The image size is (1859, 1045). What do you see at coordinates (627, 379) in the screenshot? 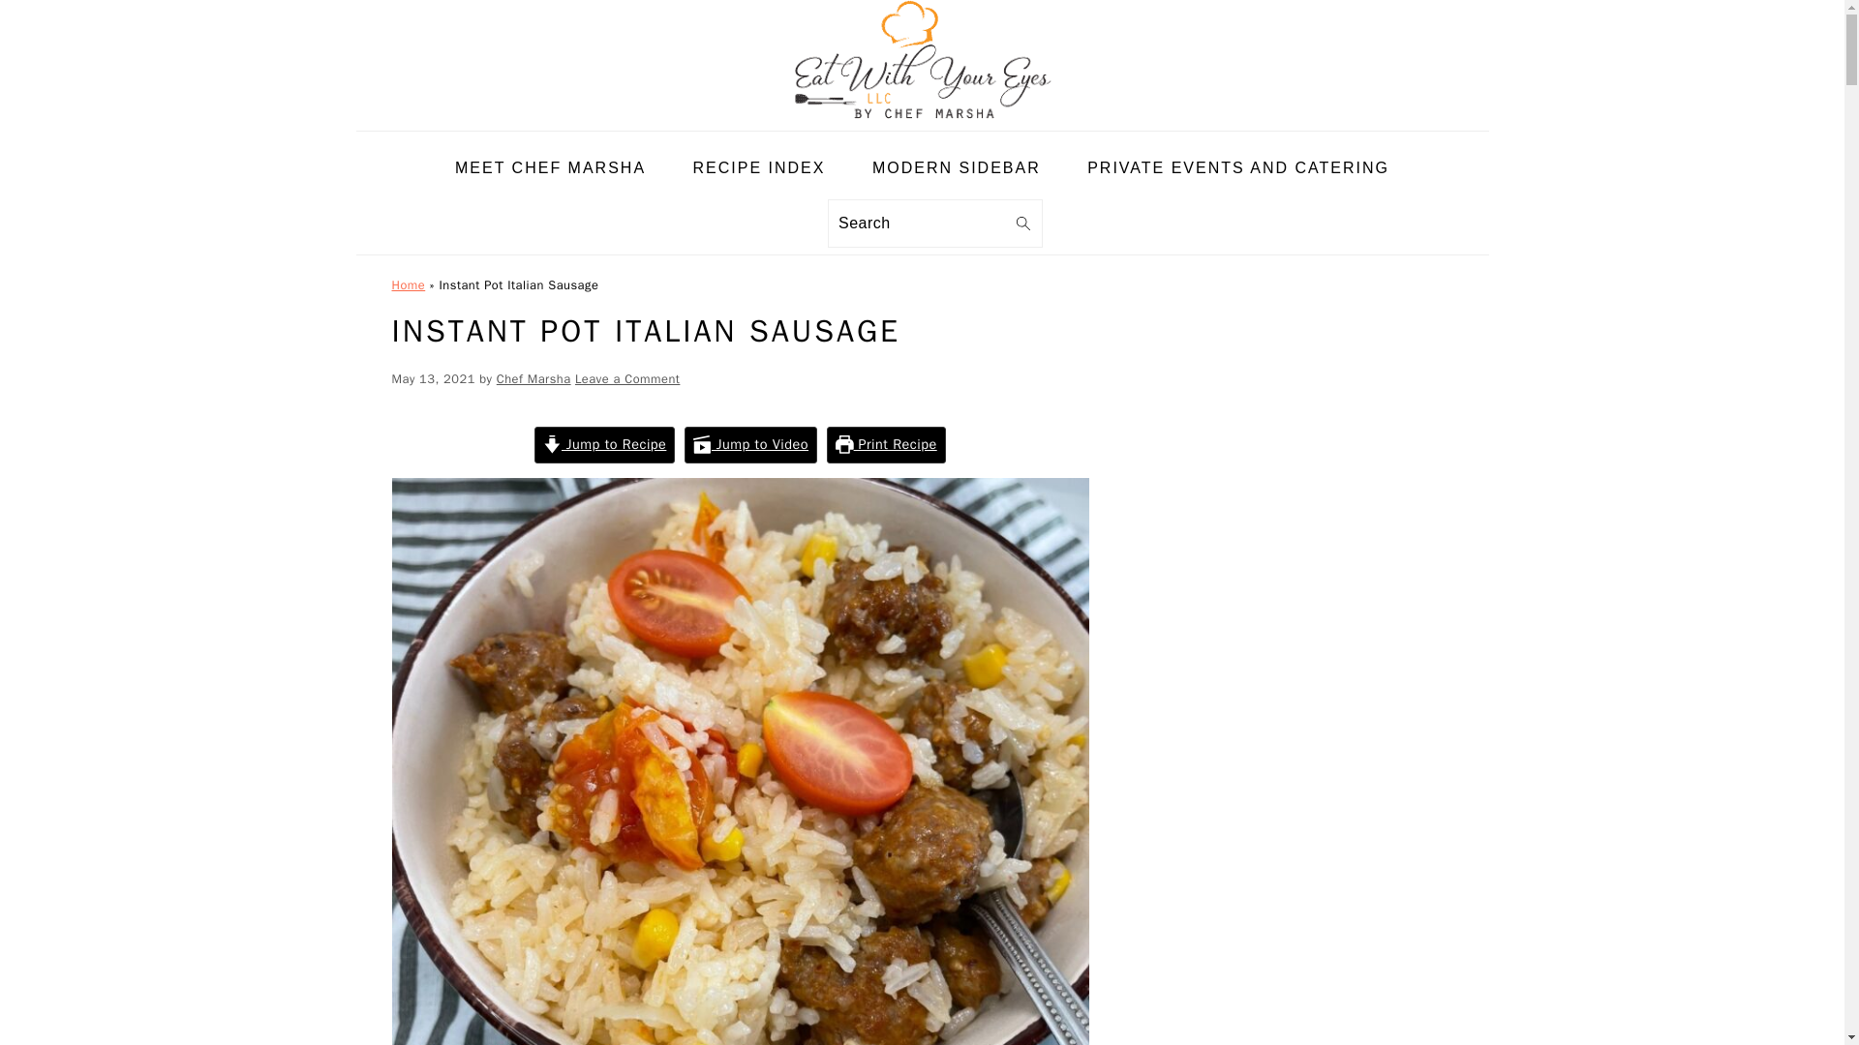
I see `Leave a Comment` at bounding box center [627, 379].